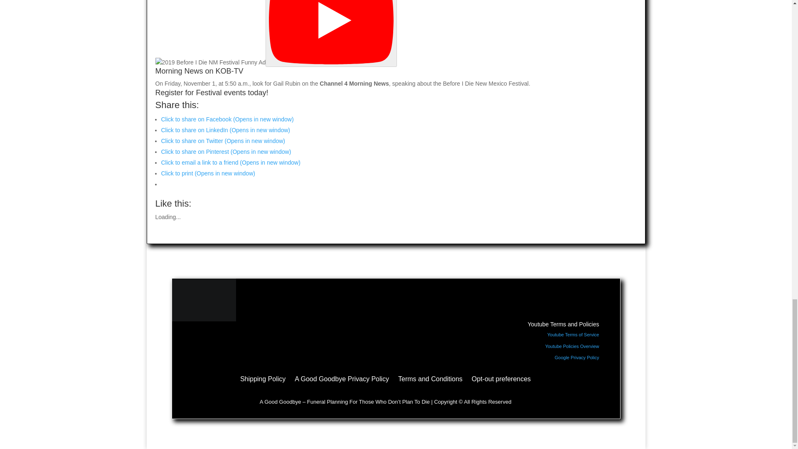 The image size is (798, 449). Describe the element at coordinates (225, 130) in the screenshot. I see `Click to share on LinkedIn` at that location.